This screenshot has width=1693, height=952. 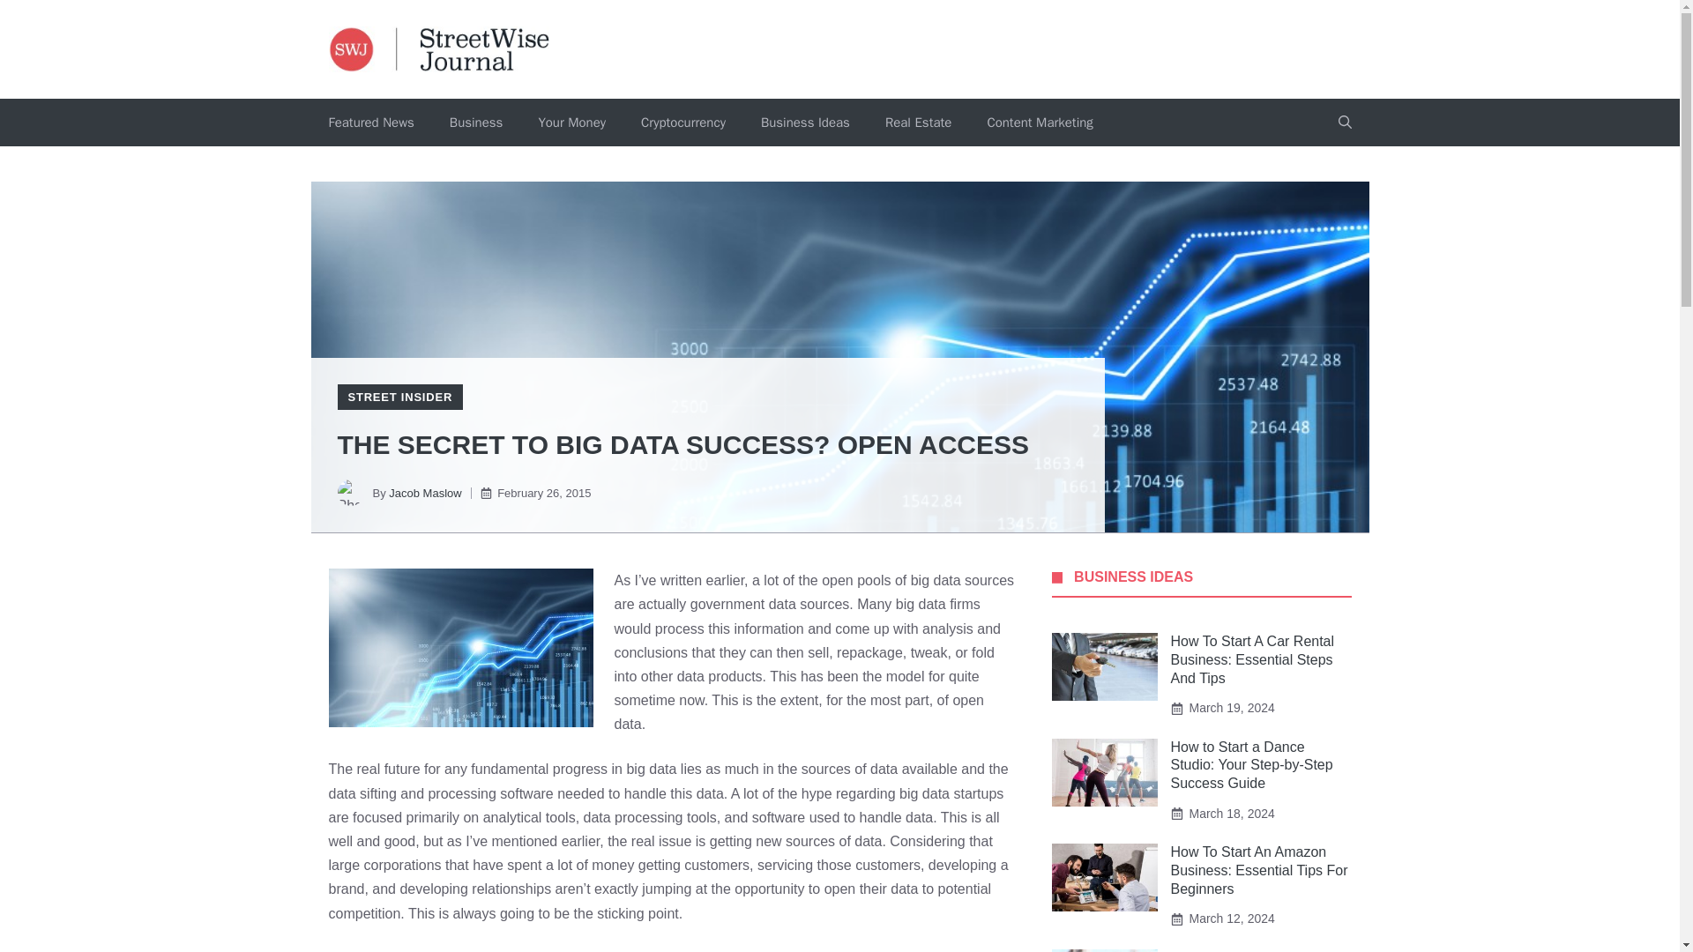 I want to click on Content Marketing, so click(x=1039, y=123).